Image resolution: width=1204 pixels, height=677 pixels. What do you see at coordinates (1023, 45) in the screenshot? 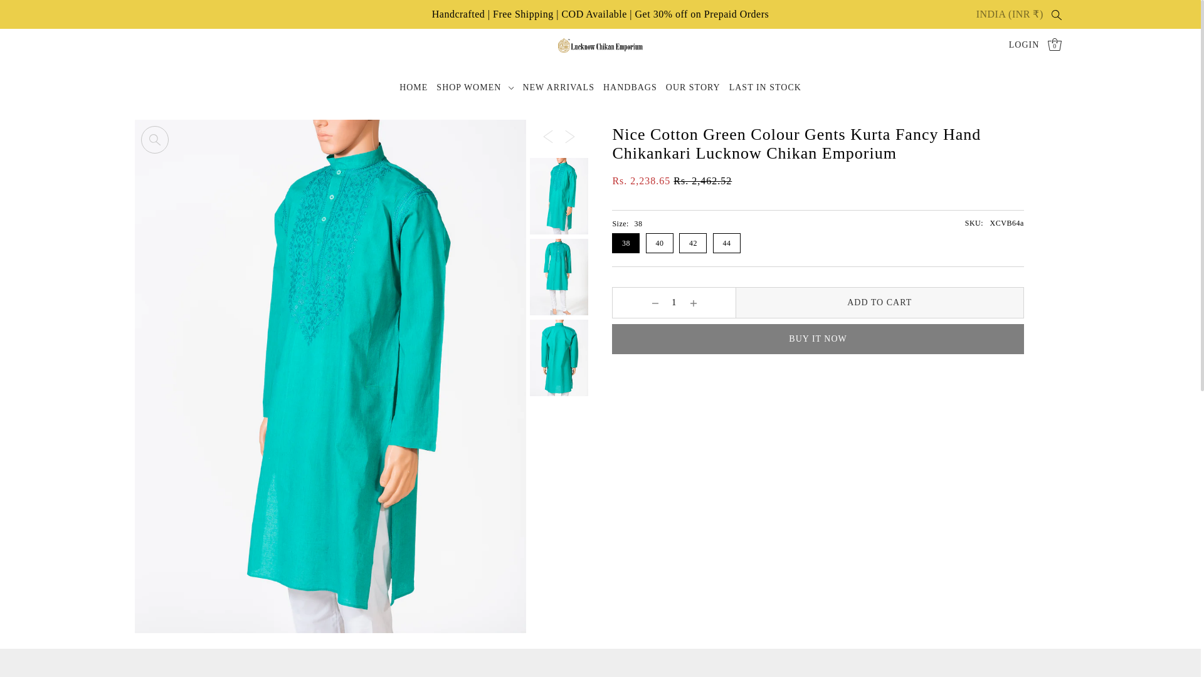
I see `LOGIN` at bounding box center [1023, 45].